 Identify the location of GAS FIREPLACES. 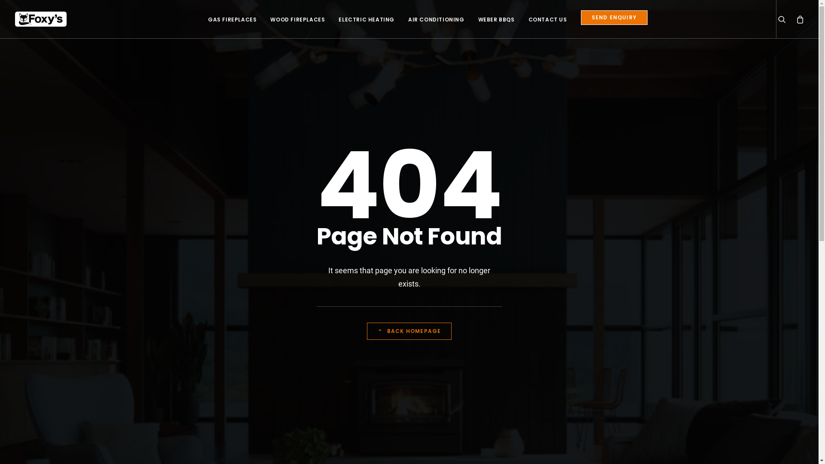
(232, 19).